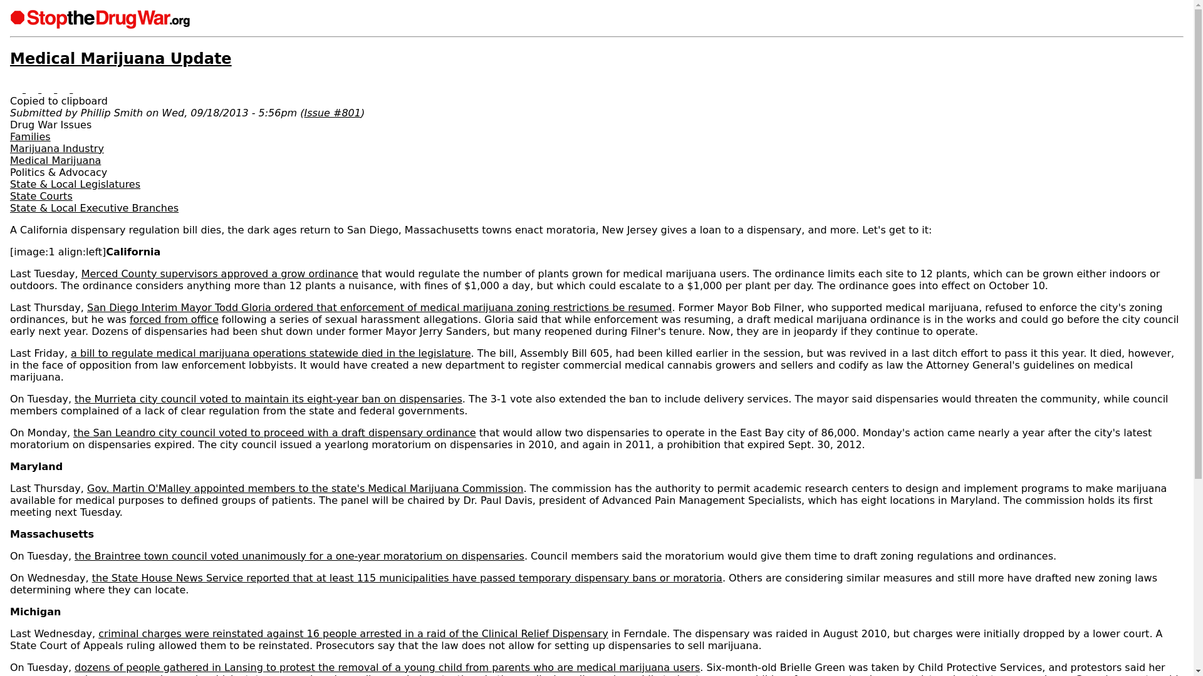  What do you see at coordinates (174, 319) in the screenshot?
I see `forced from office` at bounding box center [174, 319].